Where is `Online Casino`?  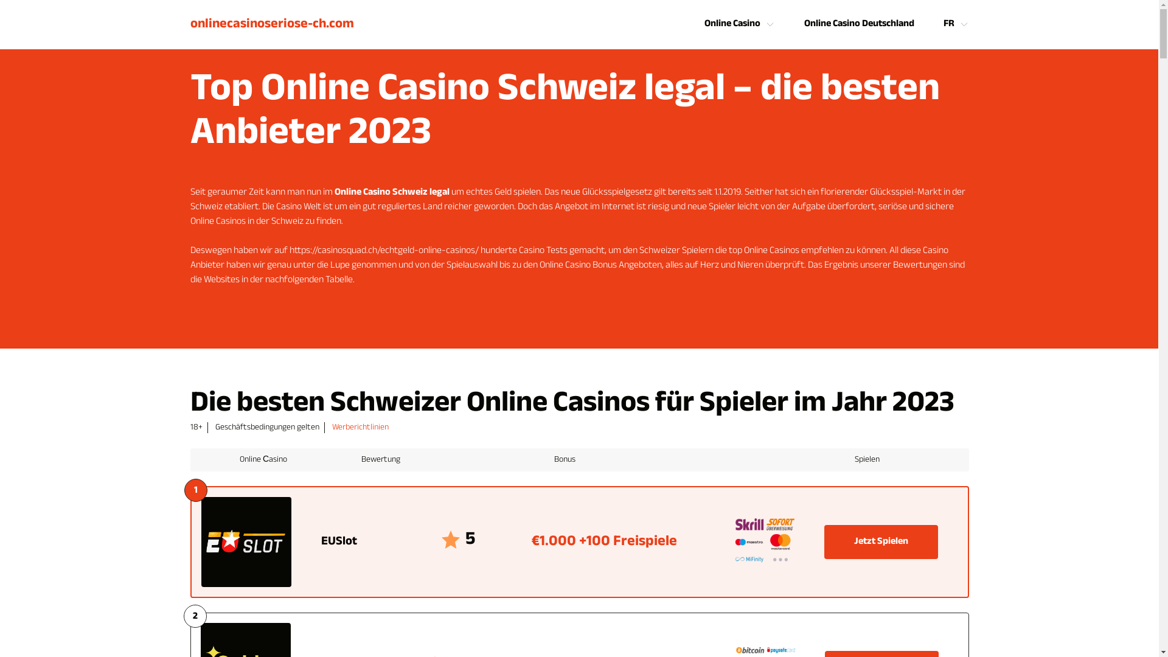 Online Casino is located at coordinates (732, 24).